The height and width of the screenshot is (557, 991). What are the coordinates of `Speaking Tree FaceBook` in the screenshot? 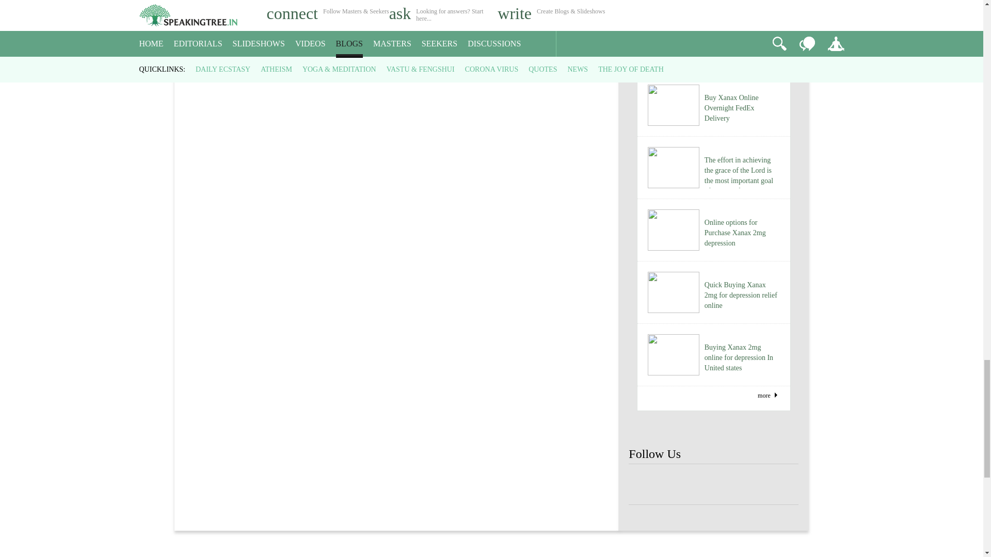 It's located at (679, 485).